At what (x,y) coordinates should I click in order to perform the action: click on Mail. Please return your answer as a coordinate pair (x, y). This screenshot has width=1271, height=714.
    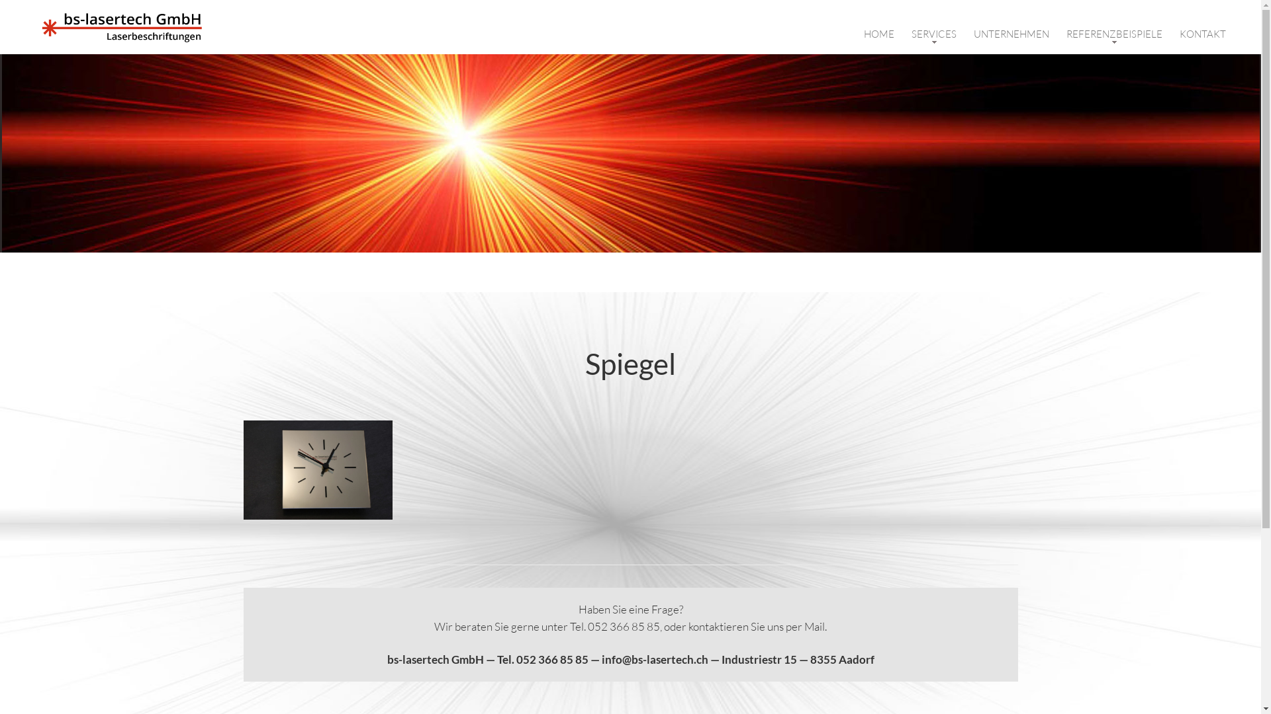
    Looking at the image, I should click on (814, 627).